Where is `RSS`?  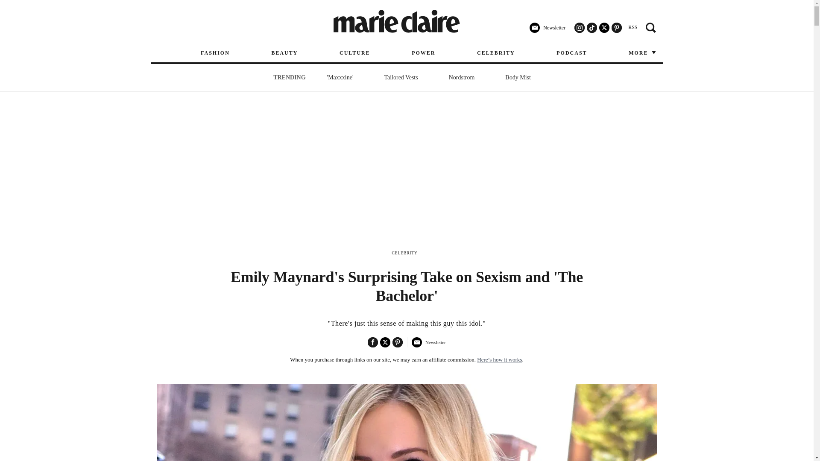
RSS is located at coordinates (632, 27).